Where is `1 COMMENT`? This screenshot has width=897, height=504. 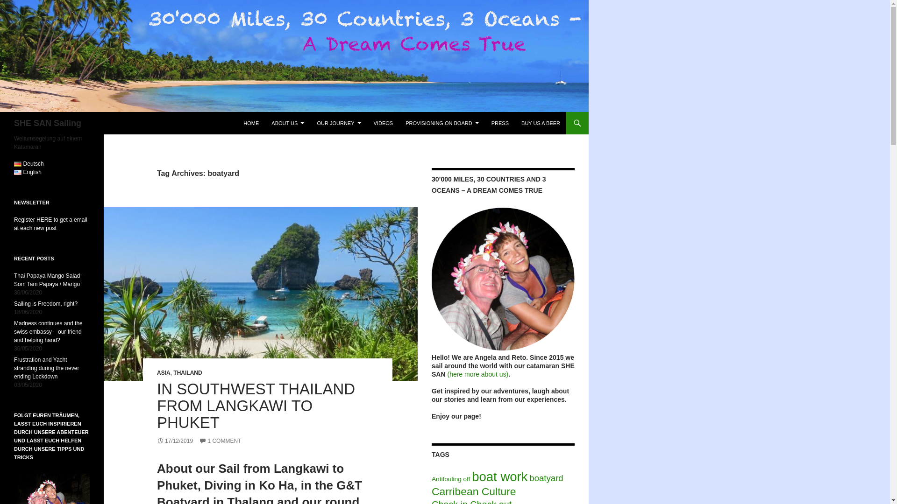
1 COMMENT is located at coordinates (220, 441).